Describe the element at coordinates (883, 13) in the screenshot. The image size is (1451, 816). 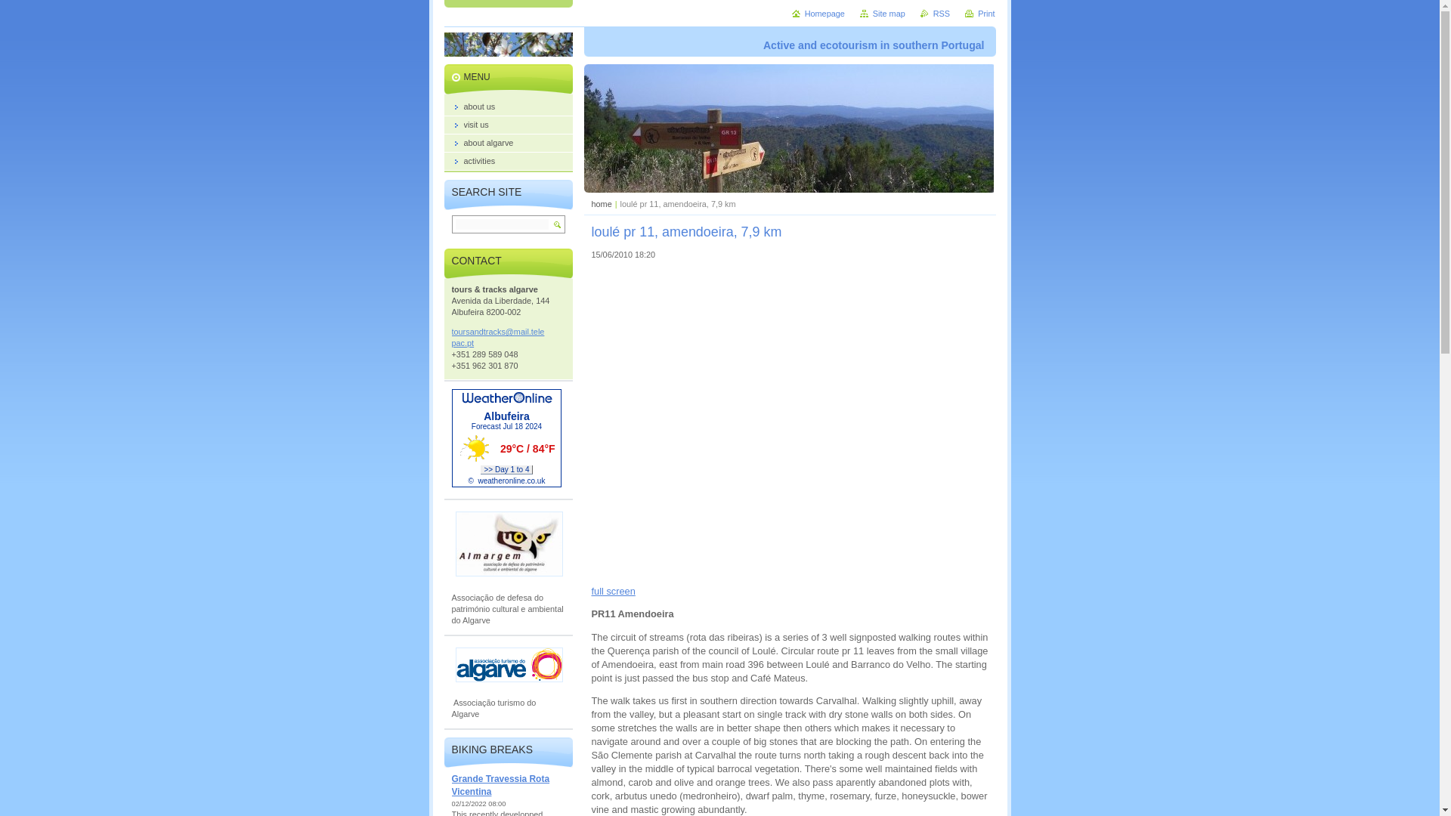
I see `Site map` at that location.